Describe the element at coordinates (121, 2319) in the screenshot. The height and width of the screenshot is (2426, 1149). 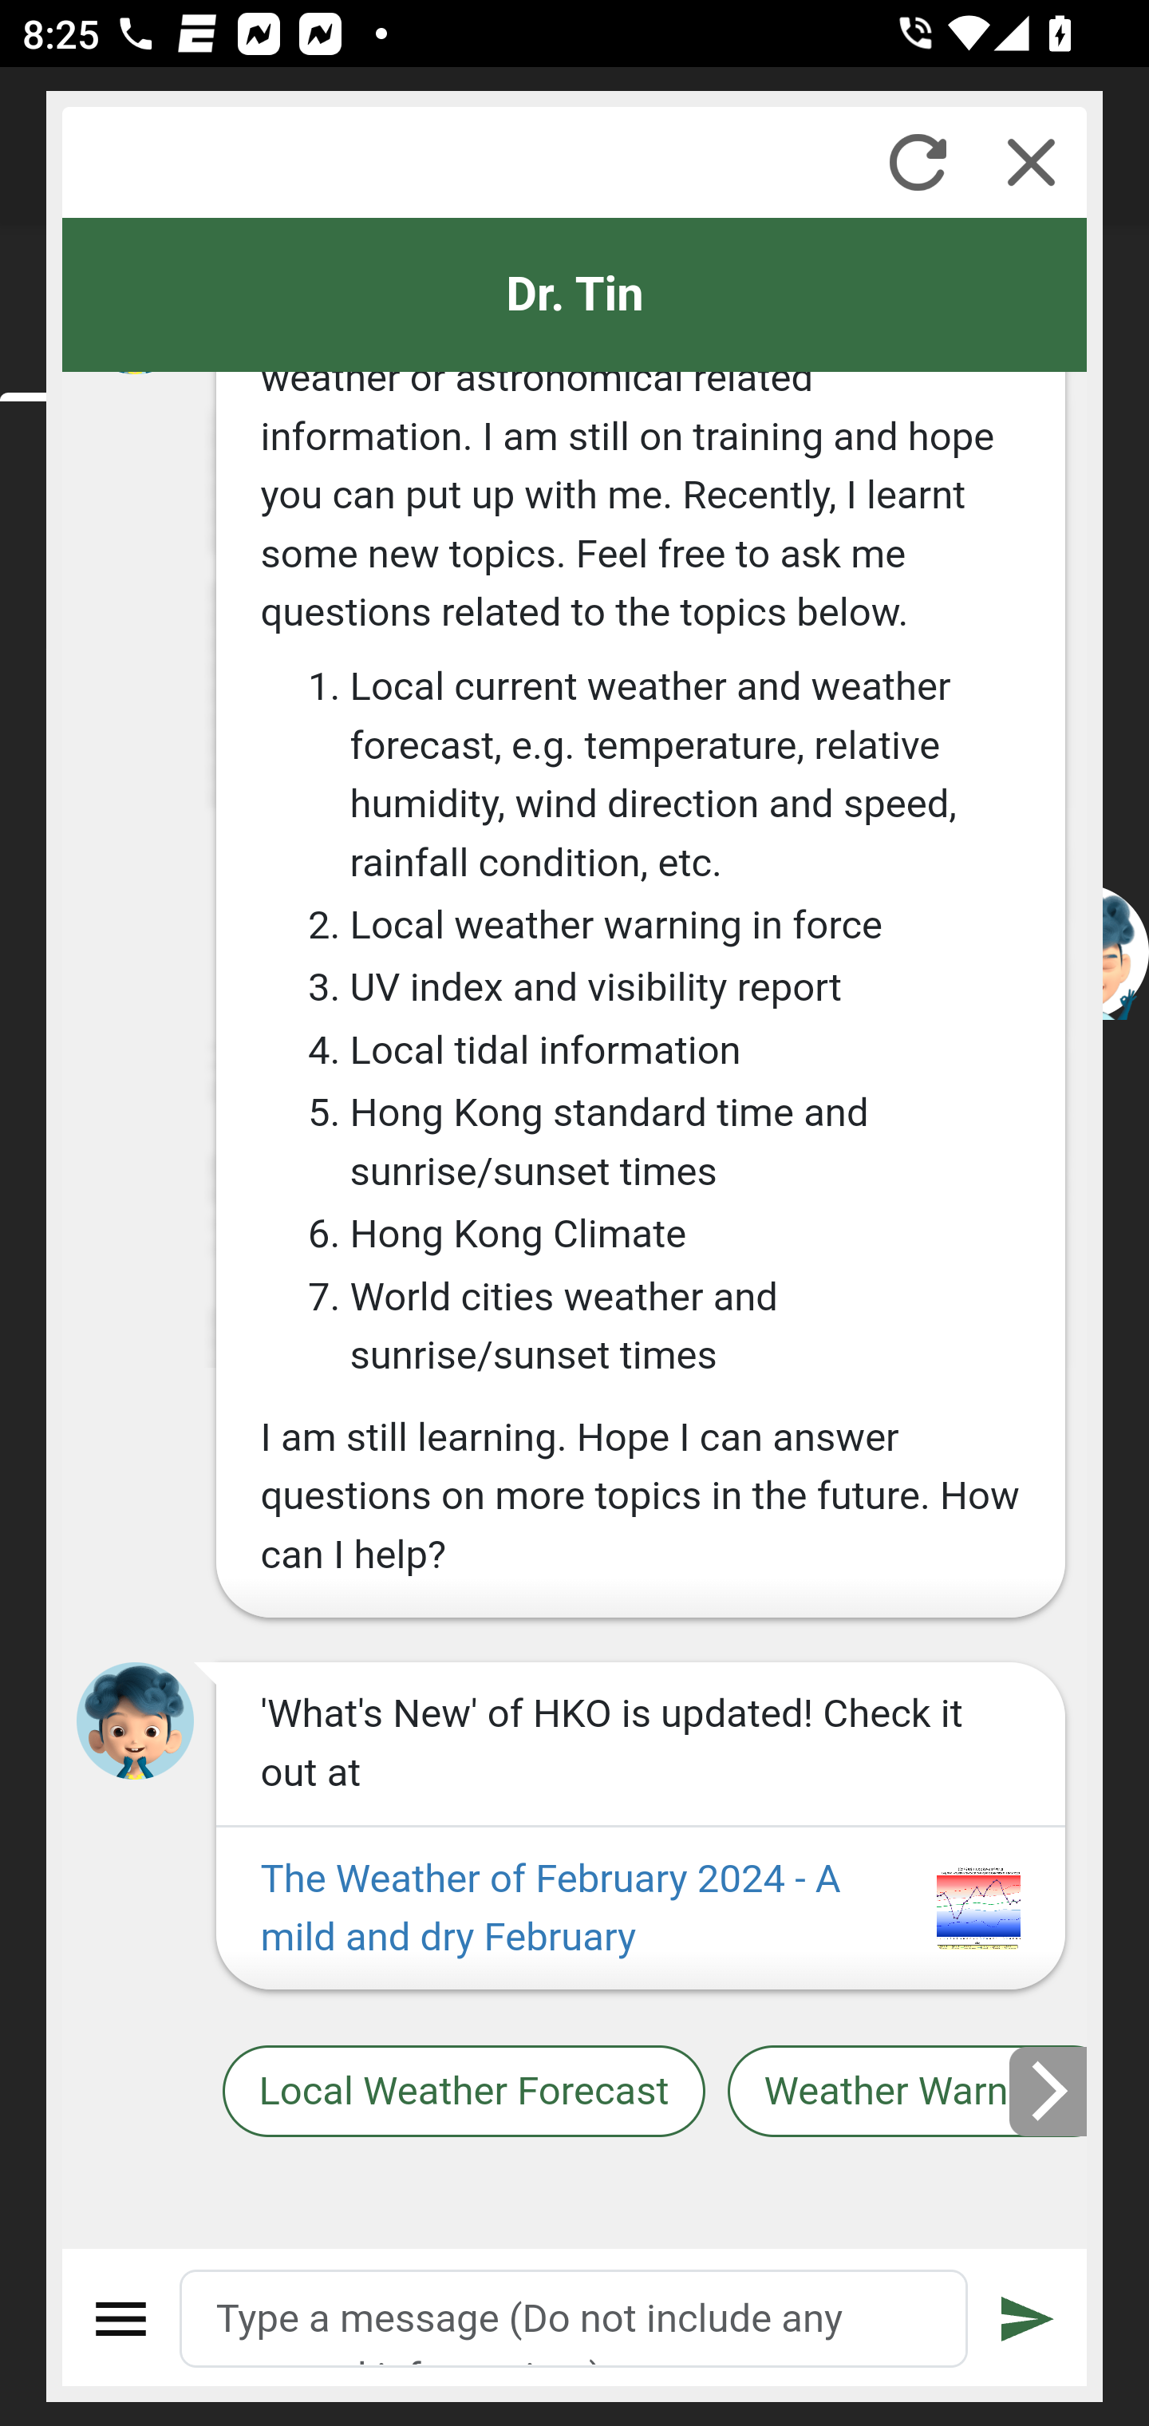
I see `Menu` at that location.